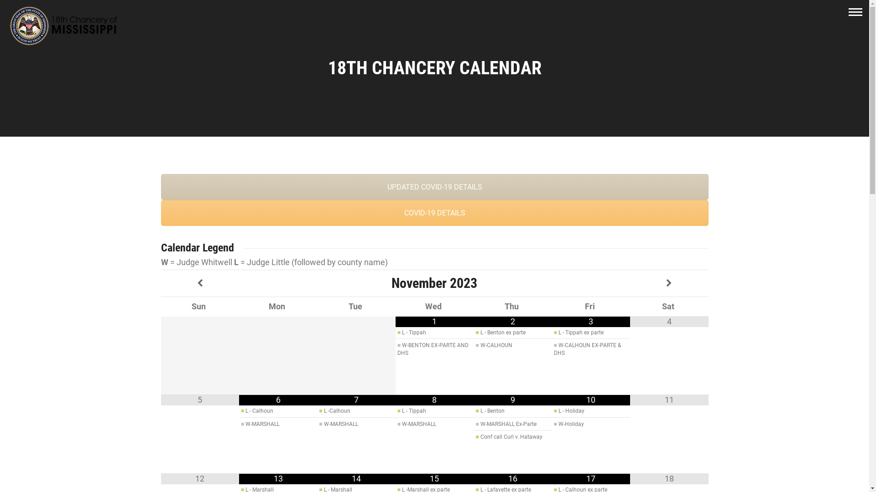 This screenshot has height=492, width=876. What do you see at coordinates (200, 283) in the screenshot?
I see `Previous Month` at bounding box center [200, 283].